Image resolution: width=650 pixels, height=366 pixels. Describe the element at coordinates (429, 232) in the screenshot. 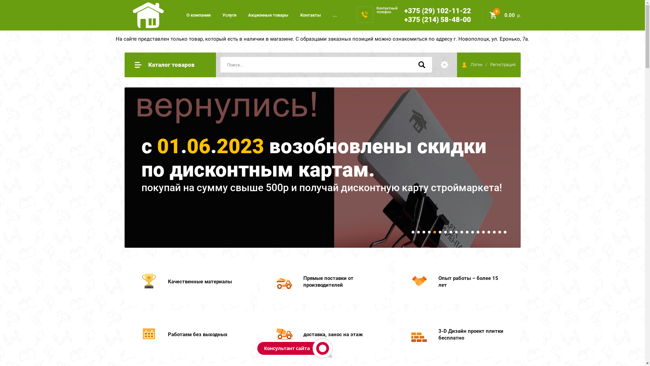

I see `4` at that location.